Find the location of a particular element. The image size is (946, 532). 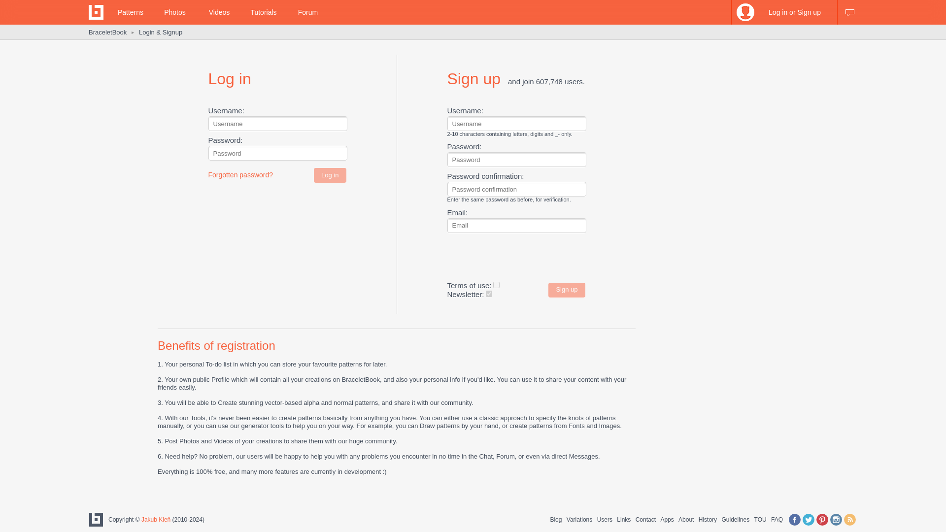

BraceletBook is located at coordinates (107, 33).